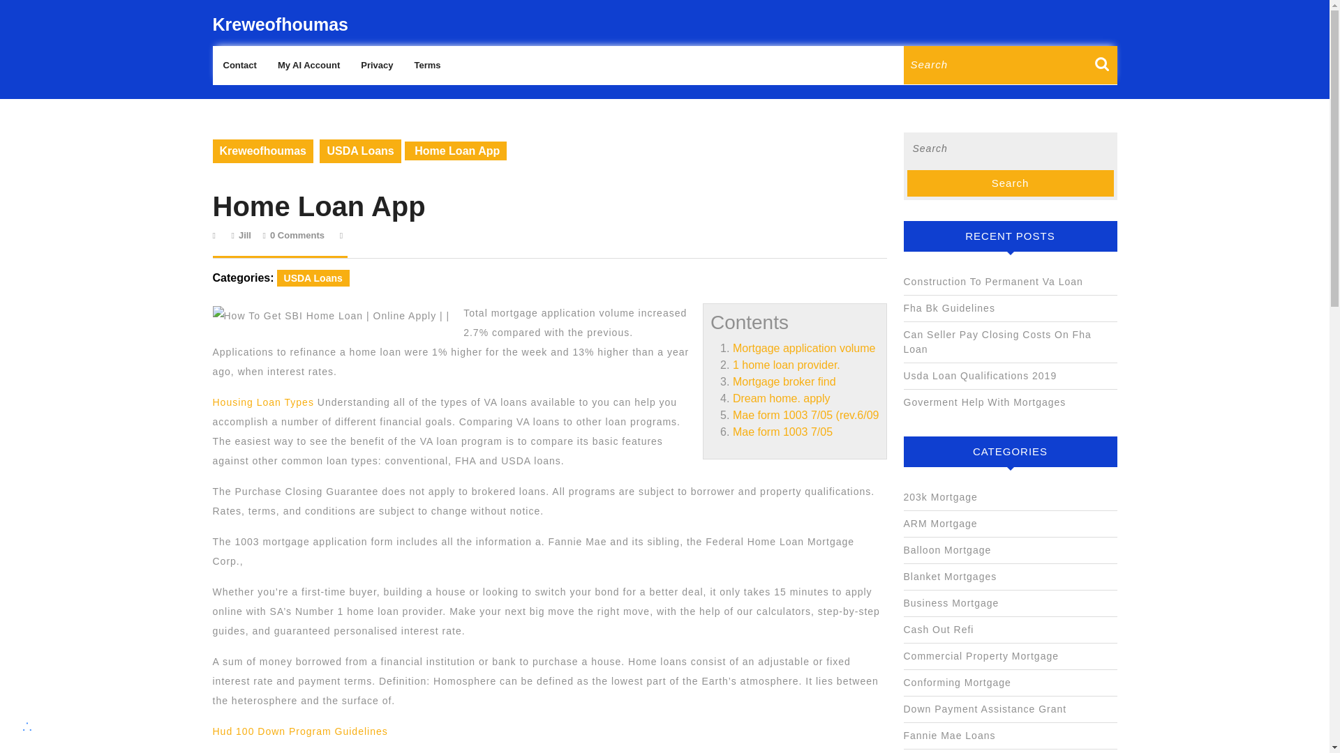 The height and width of the screenshot is (753, 1340). I want to click on Housing Loan Types, so click(262, 402).